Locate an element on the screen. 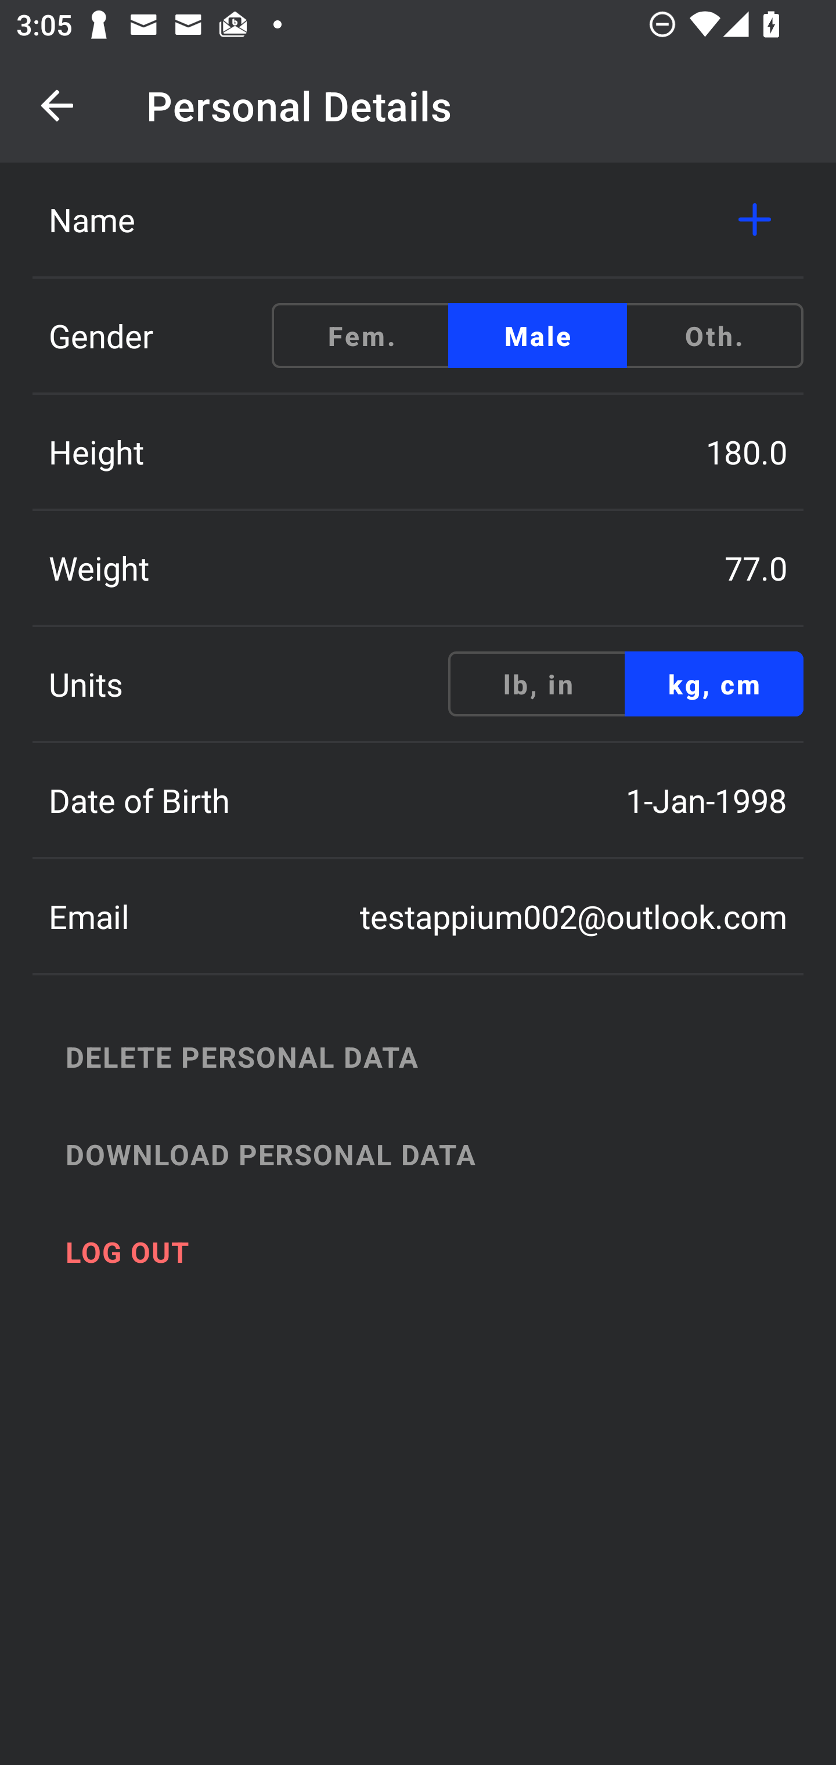 The height and width of the screenshot is (1765, 836). Name is located at coordinates (418, 219).